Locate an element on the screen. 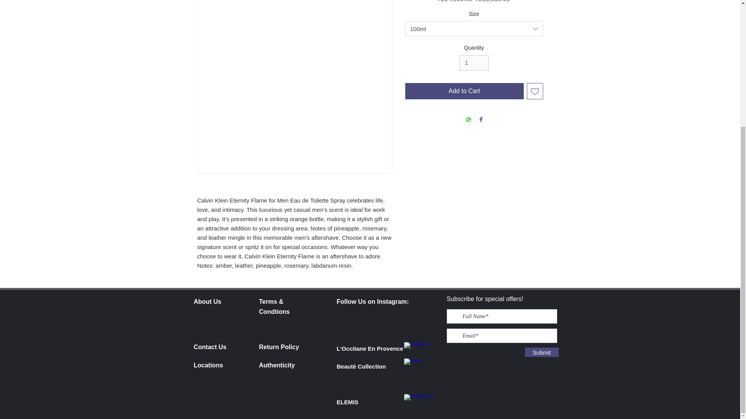 The height and width of the screenshot is (419, 746). Locations is located at coordinates (208, 365).